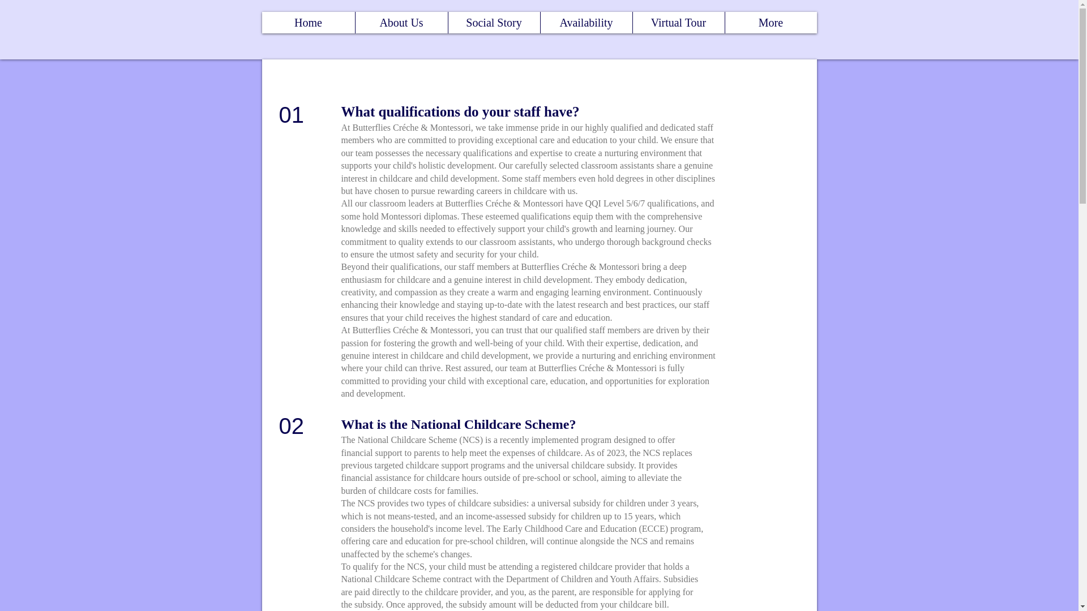 This screenshot has height=611, width=1087. What do you see at coordinates (308, 23) in the screenshot?
I see `Home` at bounding box center [308, 23].